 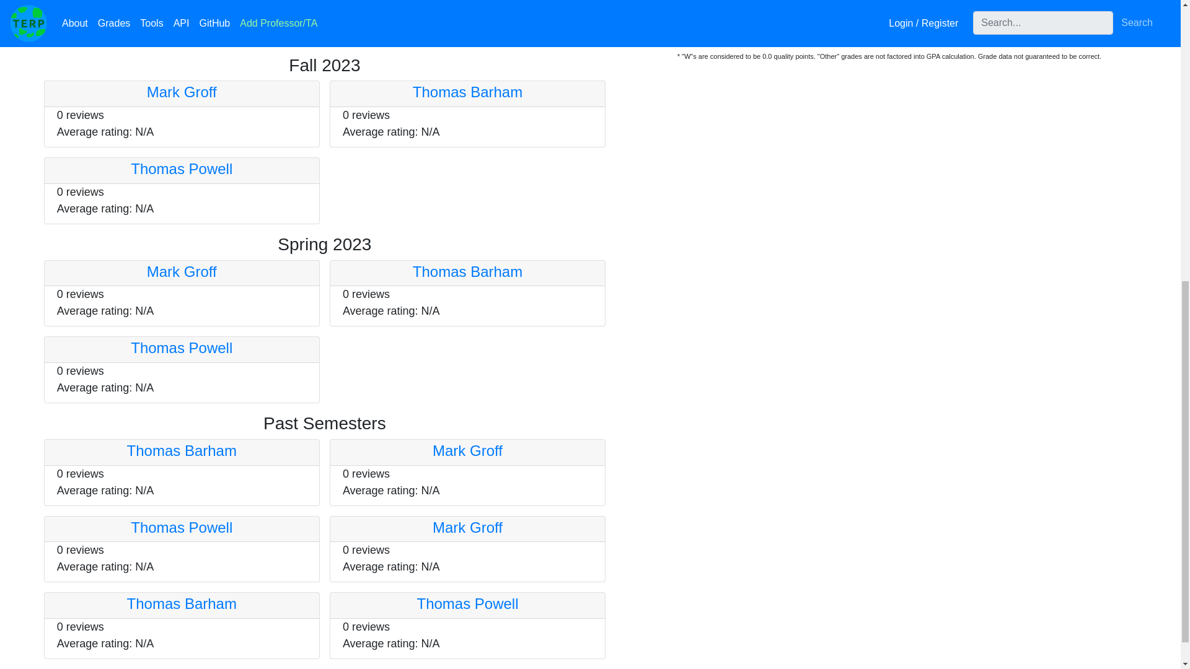 What do you see at coordinates (181, 347) in the screenshot?
I see `Thomas Powell` at bounding box center [181, 347].